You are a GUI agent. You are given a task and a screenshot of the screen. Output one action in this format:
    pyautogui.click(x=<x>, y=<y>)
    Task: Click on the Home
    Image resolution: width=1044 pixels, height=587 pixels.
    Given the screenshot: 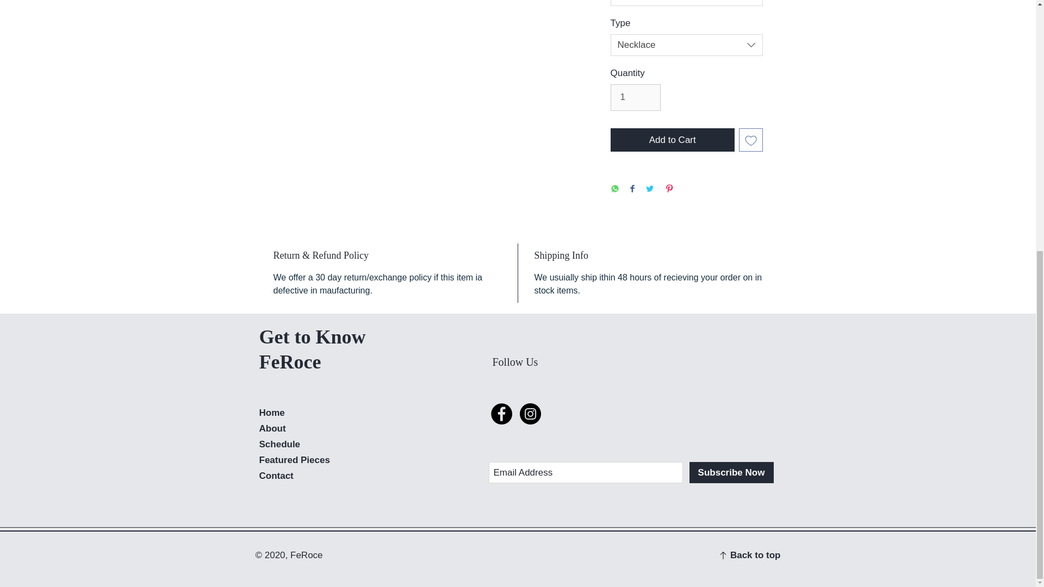 What is the action you would take?
    pyautogui.click(x=271, y=412)
    